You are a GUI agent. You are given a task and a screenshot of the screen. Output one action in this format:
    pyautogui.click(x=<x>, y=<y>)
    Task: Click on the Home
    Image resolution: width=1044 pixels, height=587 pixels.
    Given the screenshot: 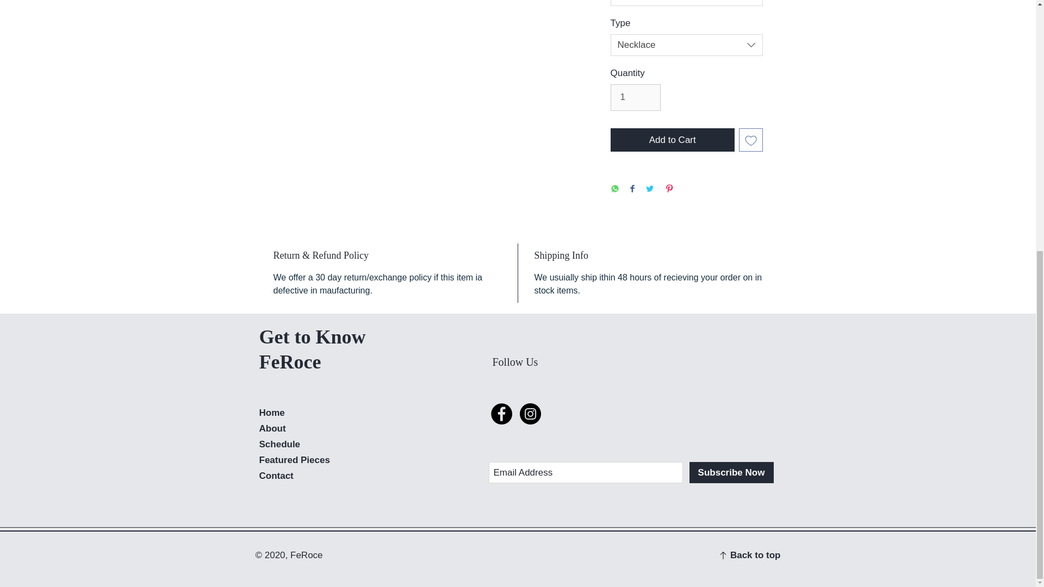 What is the action you would take?
    pyautogui.click(x=271, y=412)
    